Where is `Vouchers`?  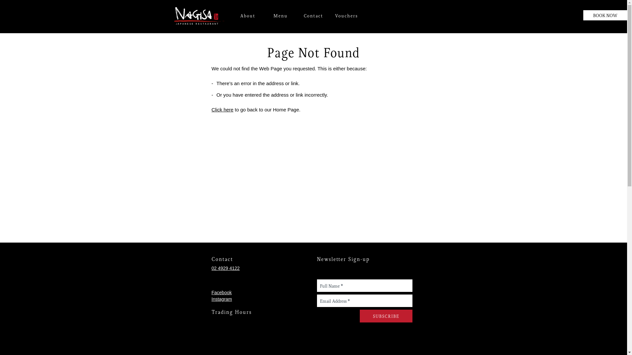
Vouchers is located at coordinates (346, 15).